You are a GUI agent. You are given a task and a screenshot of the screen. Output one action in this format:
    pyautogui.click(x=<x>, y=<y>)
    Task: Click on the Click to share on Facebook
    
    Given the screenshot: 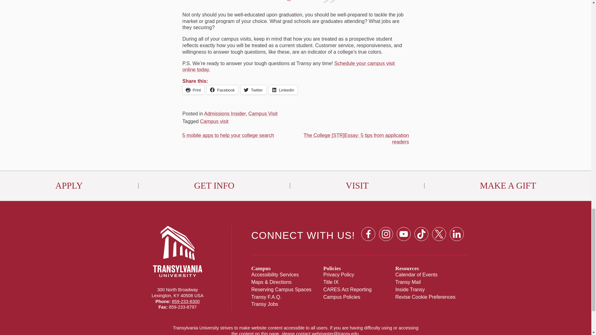 What is the action you would take?
    pyautogui.click(x=222, y=90)
    